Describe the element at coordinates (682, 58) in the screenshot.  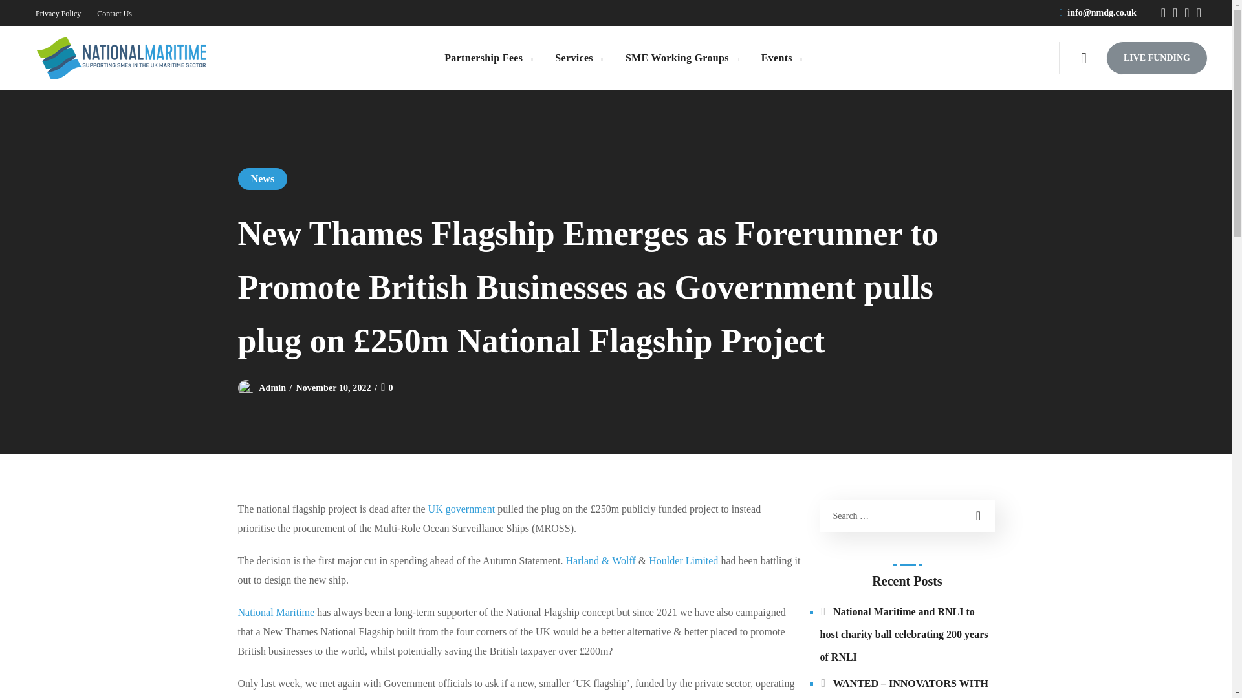
I see `SME Working Groups` at that location.